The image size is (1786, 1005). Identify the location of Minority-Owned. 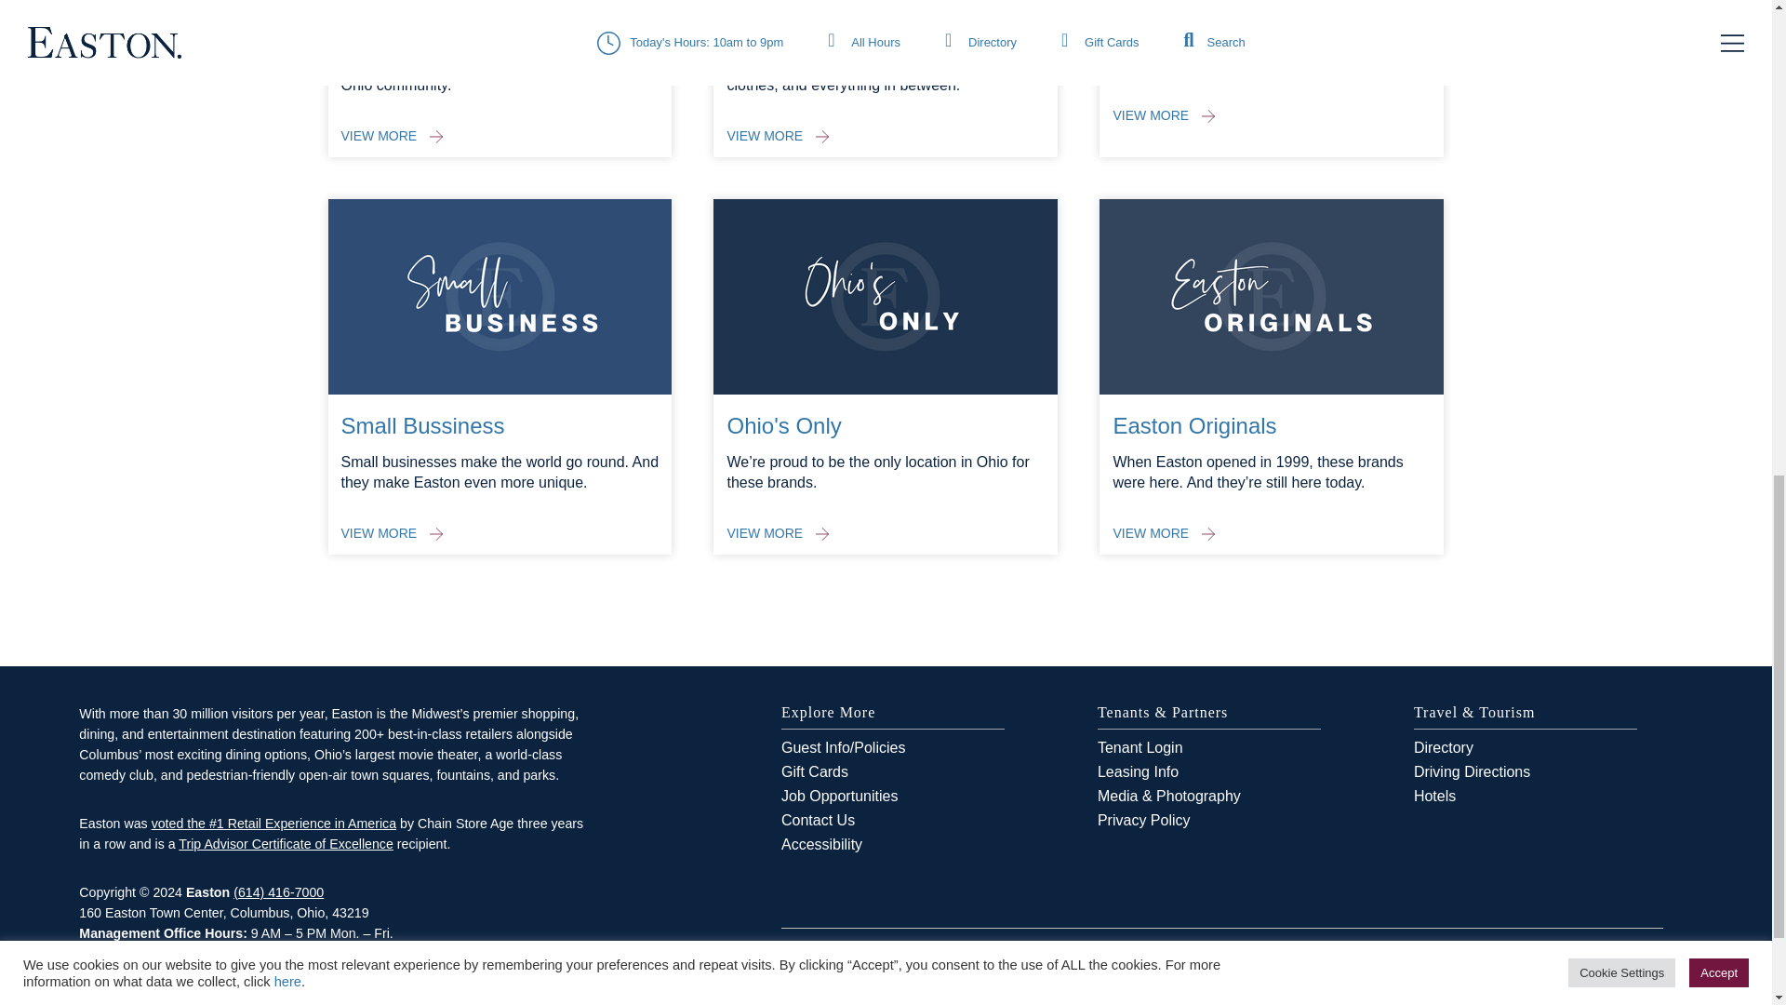
(419, 9).